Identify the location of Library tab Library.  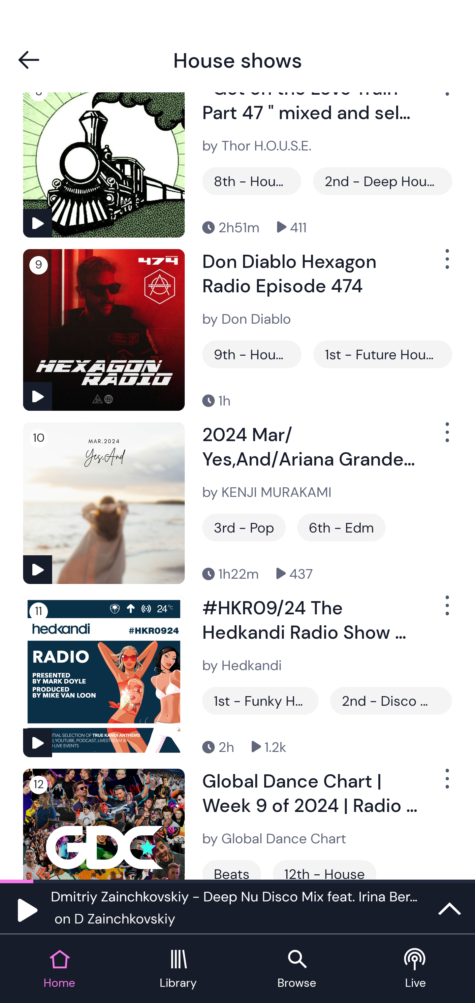
(178, 969).